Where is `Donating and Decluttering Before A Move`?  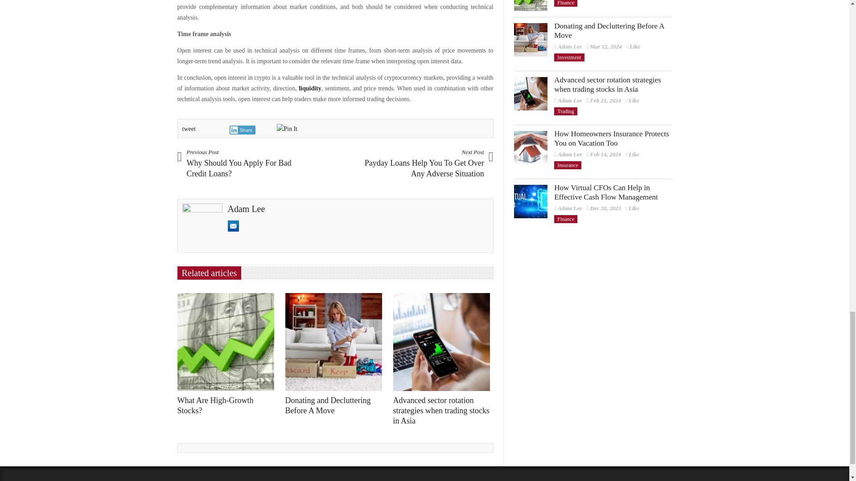 Donating and Decluttering Before A Move is located at coordinates (336, 342).